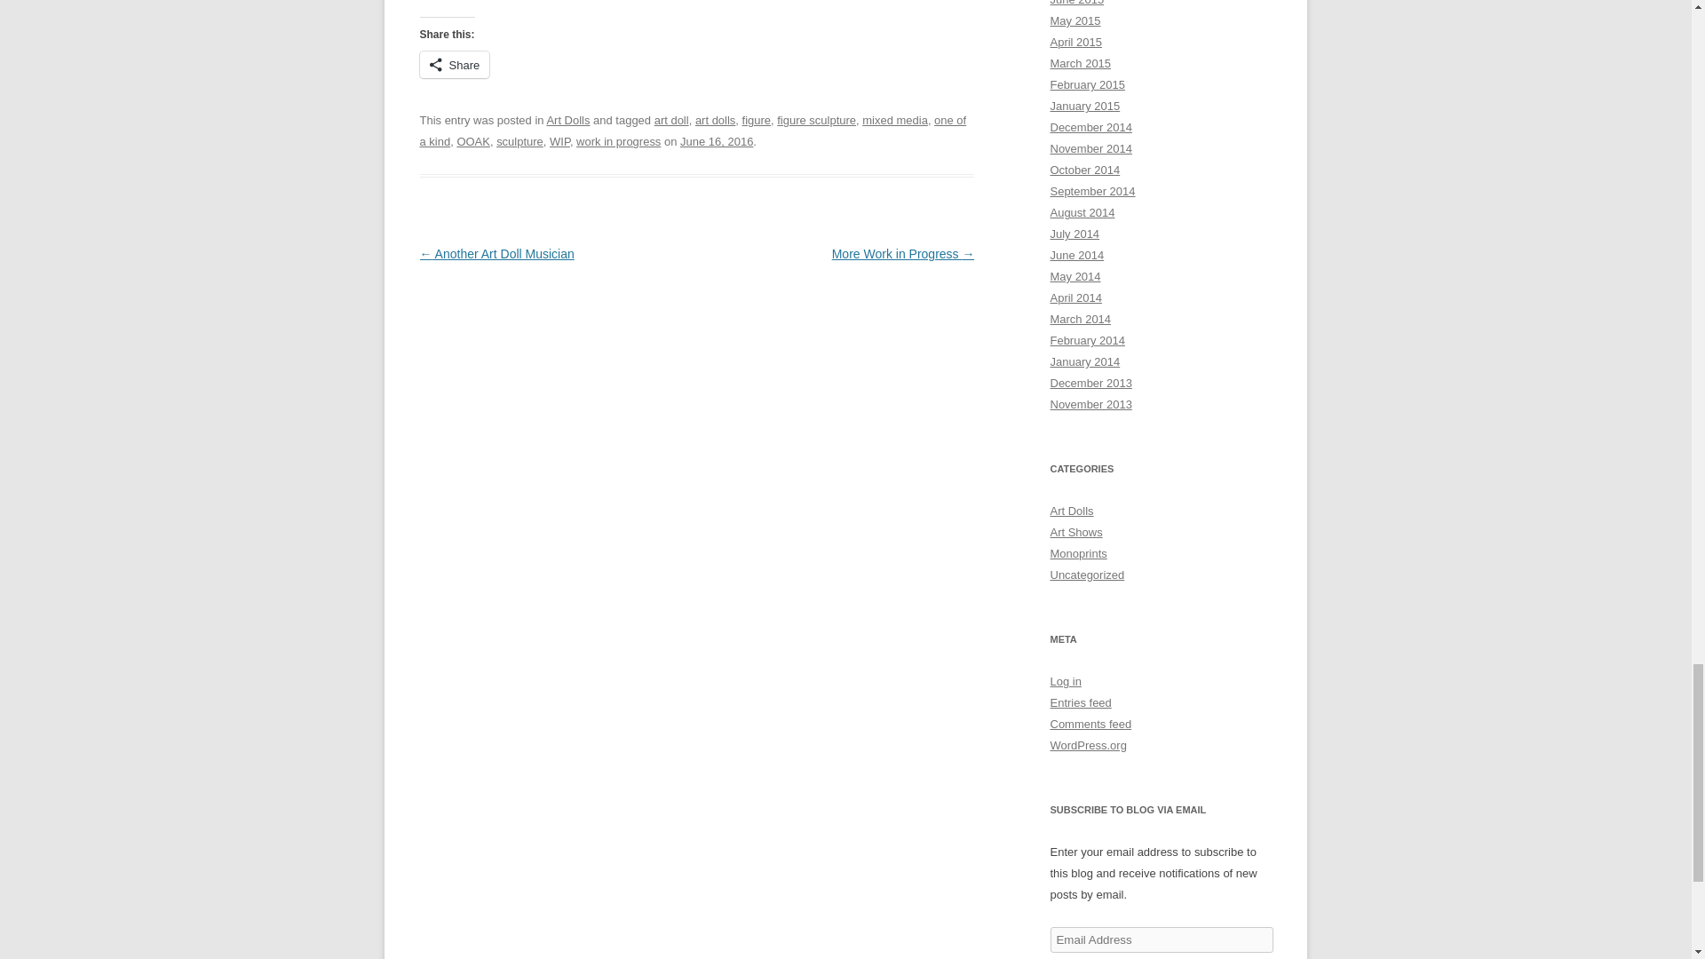  I want to click on one of a kind, so click(693, 131).